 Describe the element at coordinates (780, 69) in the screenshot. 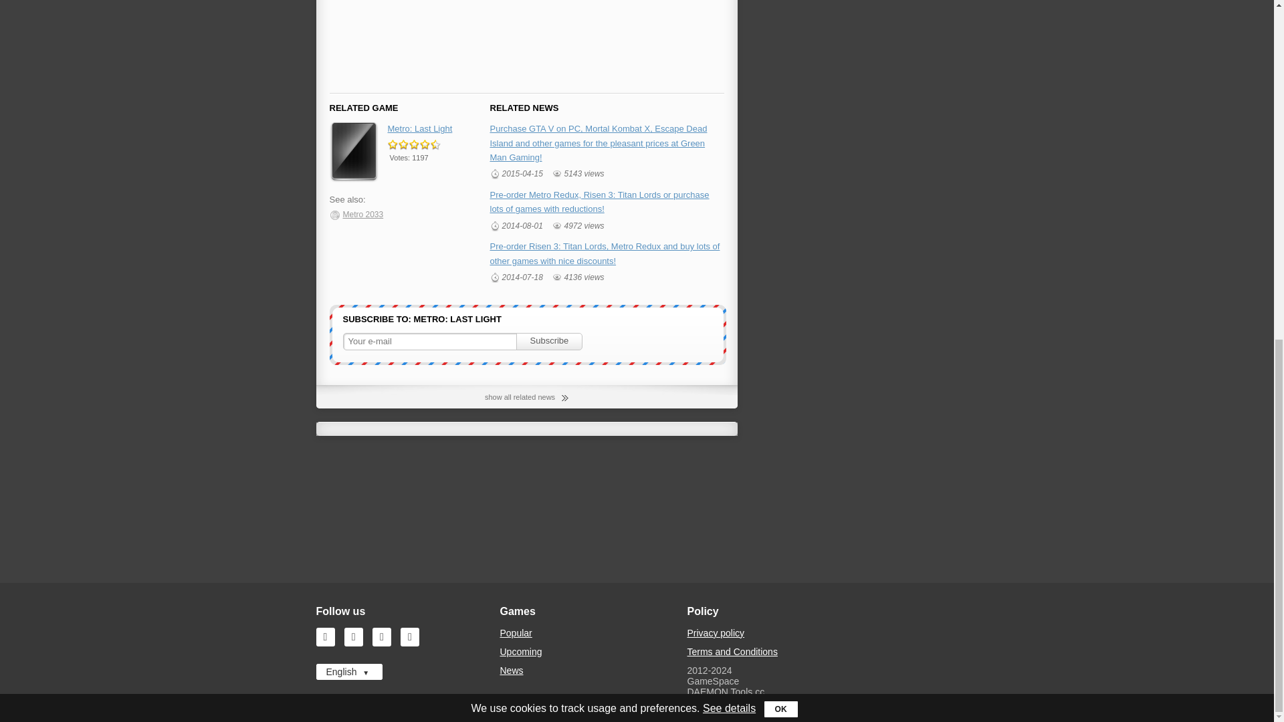

I see `OK` at that location.